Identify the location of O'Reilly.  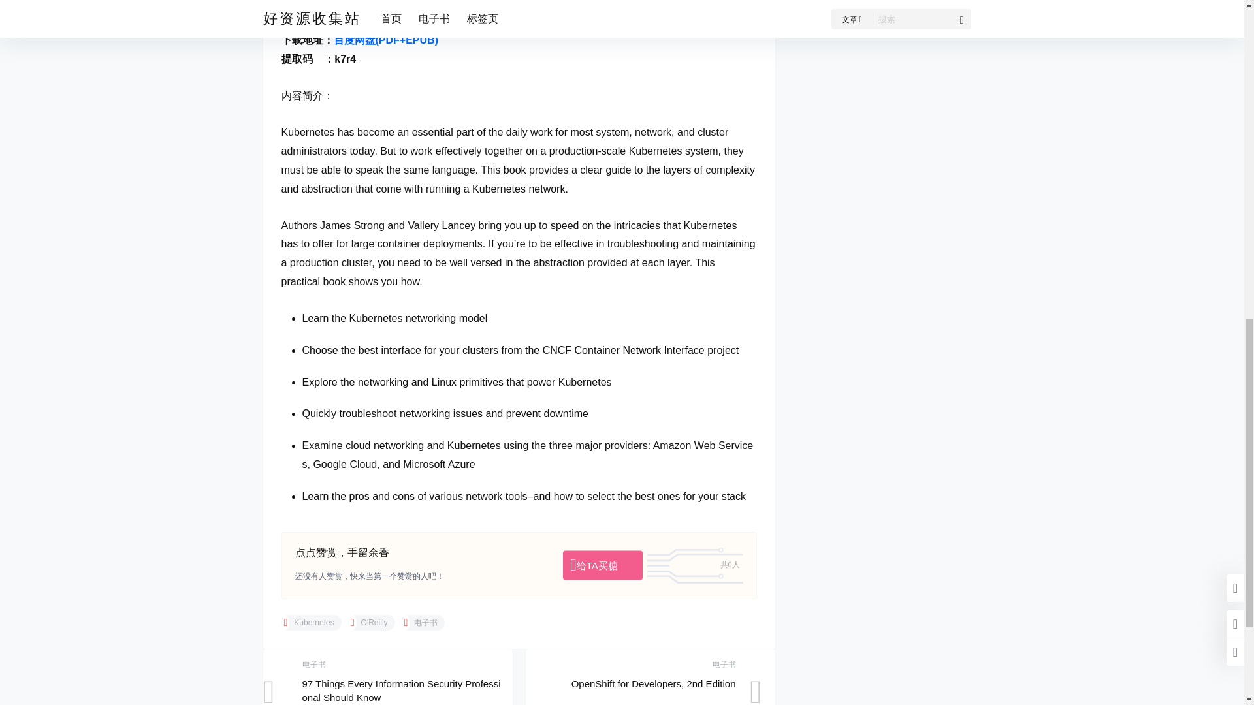
(371, 622).